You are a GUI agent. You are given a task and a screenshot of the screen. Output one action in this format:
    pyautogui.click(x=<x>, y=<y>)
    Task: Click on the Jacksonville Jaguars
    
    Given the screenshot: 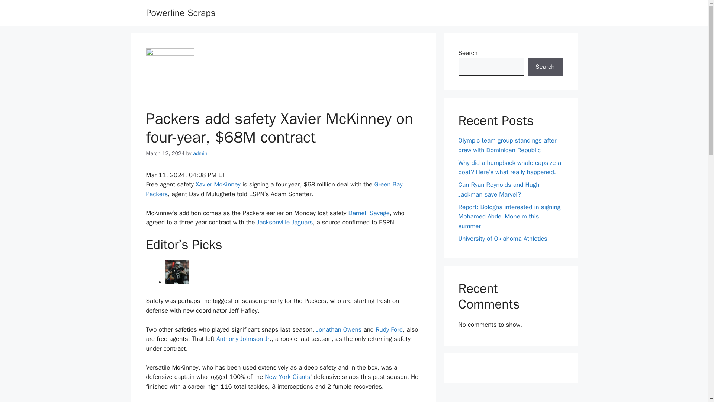 What is the action you would take?
    pyautogui.click(x=285, y=223)
    